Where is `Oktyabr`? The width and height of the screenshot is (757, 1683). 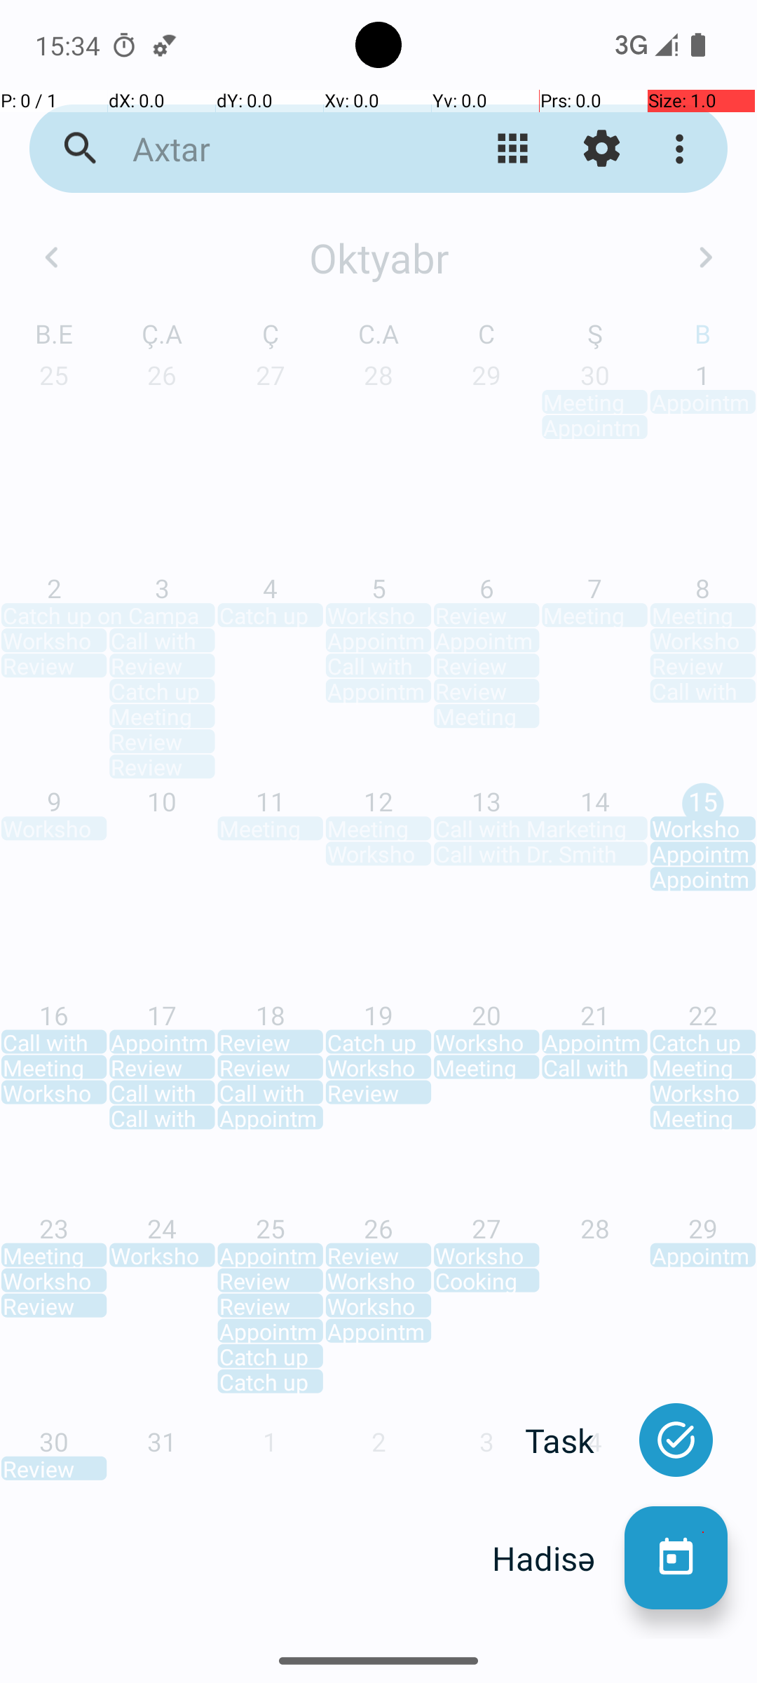
Oktyabr is located at coordinates (378, 257).